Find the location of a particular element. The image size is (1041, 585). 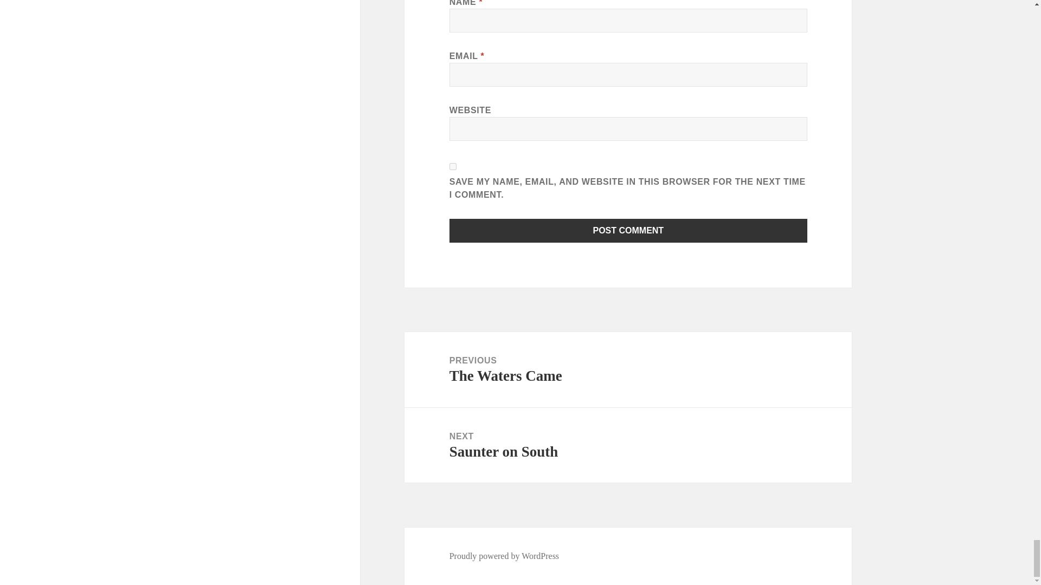

Proudly powered by WordPress is located at coordinates (453, 167).